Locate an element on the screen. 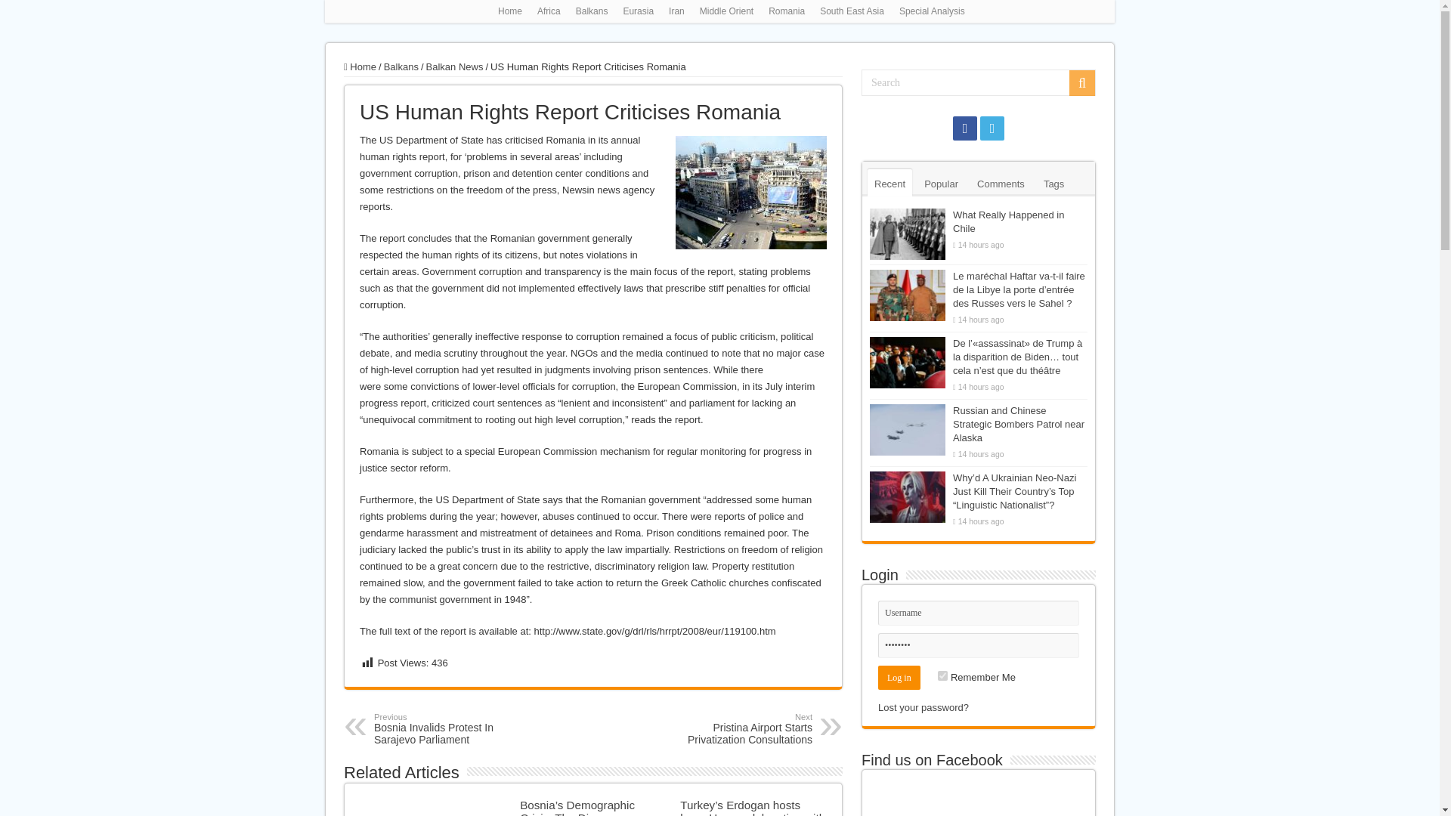 The image size is (1451, 816). Balkan News is located at coordinates (455, 66).